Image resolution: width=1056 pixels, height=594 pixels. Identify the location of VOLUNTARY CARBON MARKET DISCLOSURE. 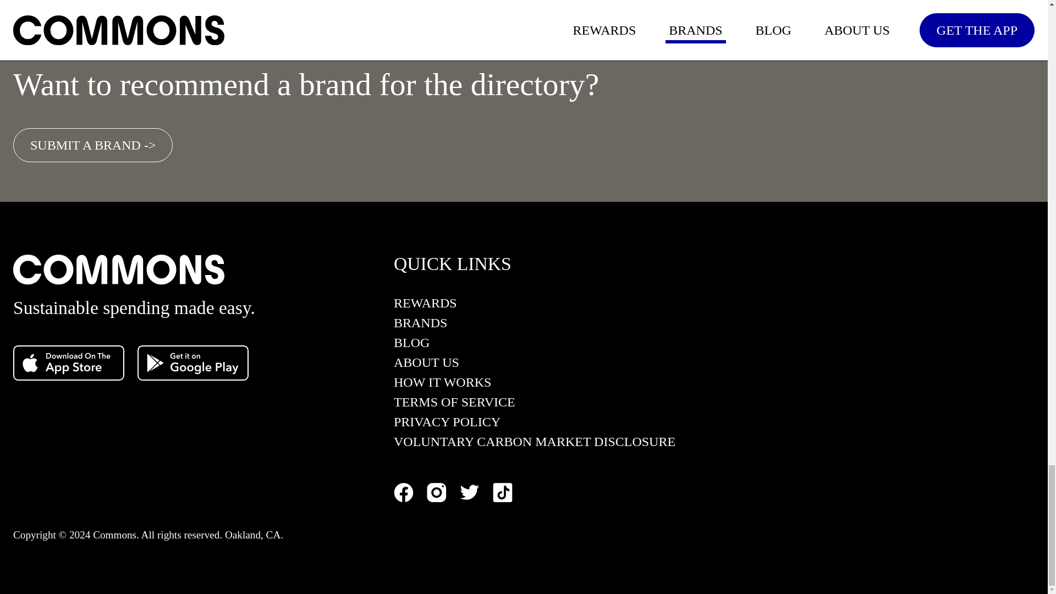
(535, 444).